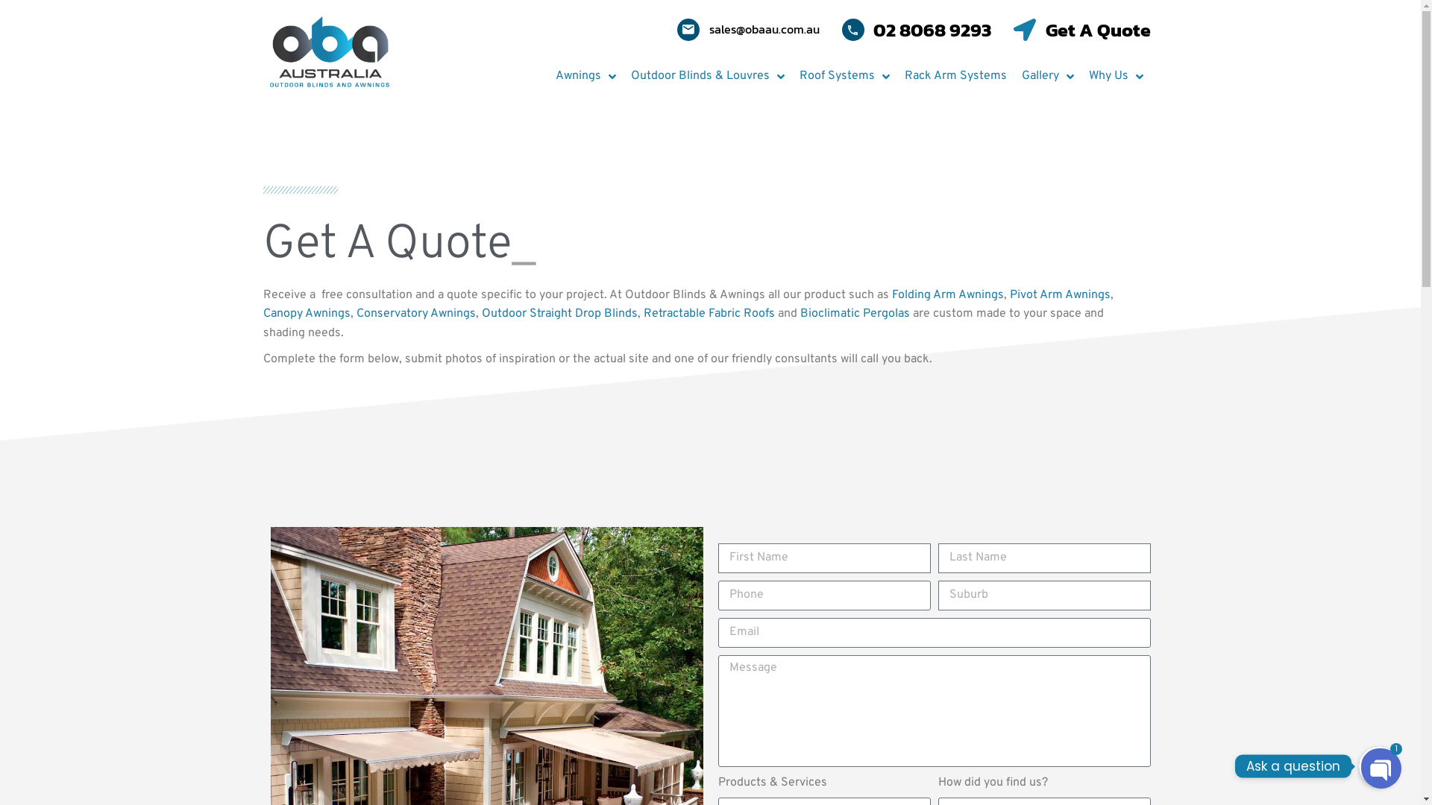 The height and width of the screenshot is (805, 1432). I want to click on Canopy Awnings, so click(306, 314).